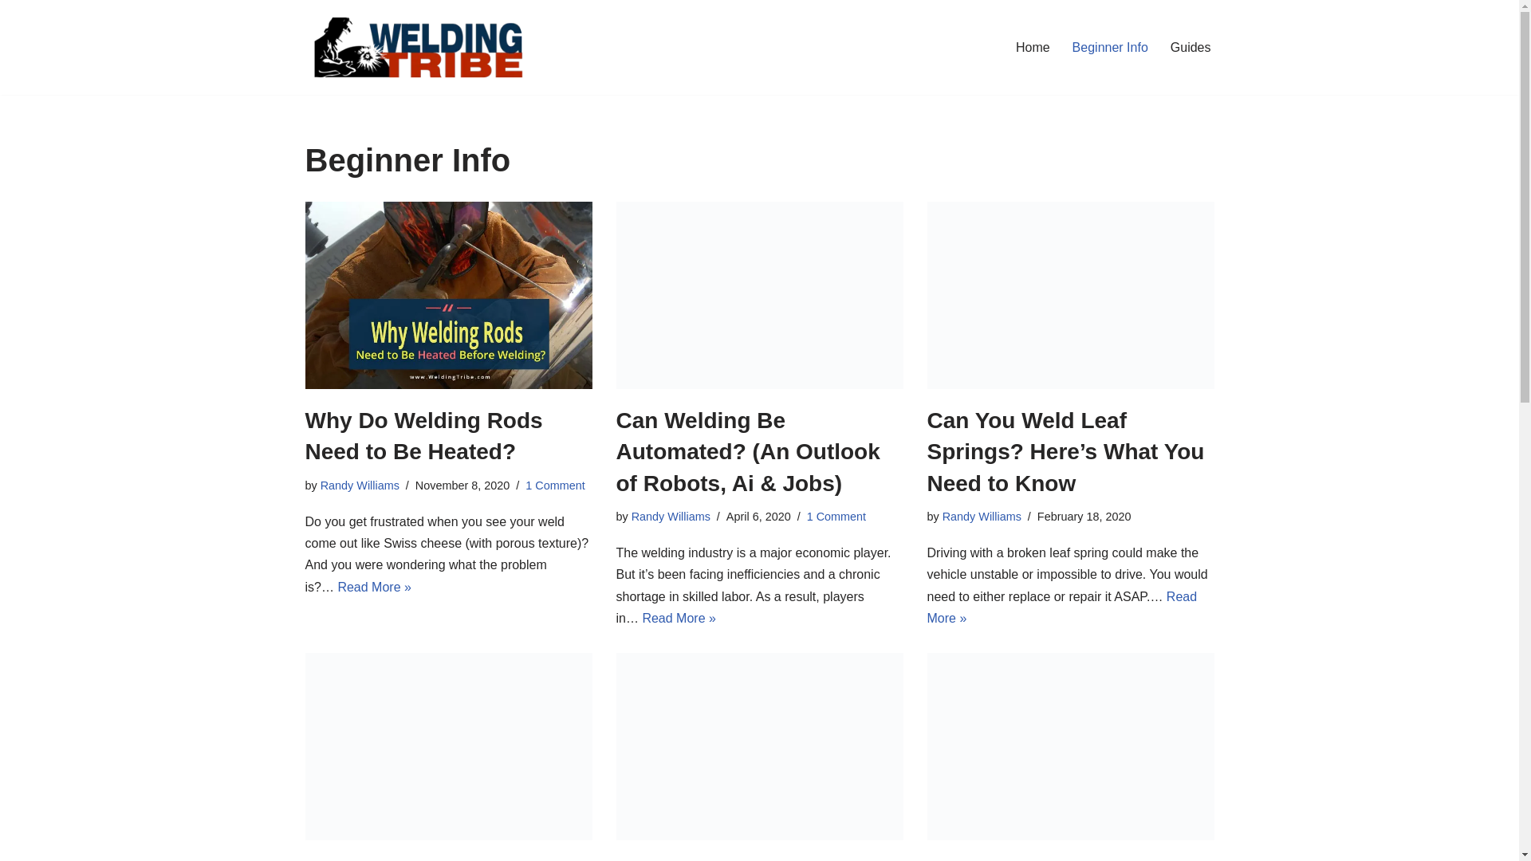  What do you see at coordinates (670, 517) in the screenshot?
I see `Posts by Randy Williams` at bounding box center [670, 517].